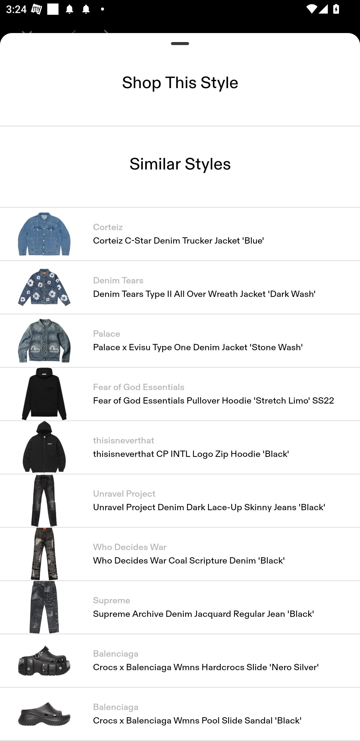 This screenshot has width=360, height=741. What do you see at coordinates (180, 234) in the screenshot?
I see `Corteiz Corteiz C-Star Denim Trucker Jacket 'Blue'` at bounding box center [180, 234].